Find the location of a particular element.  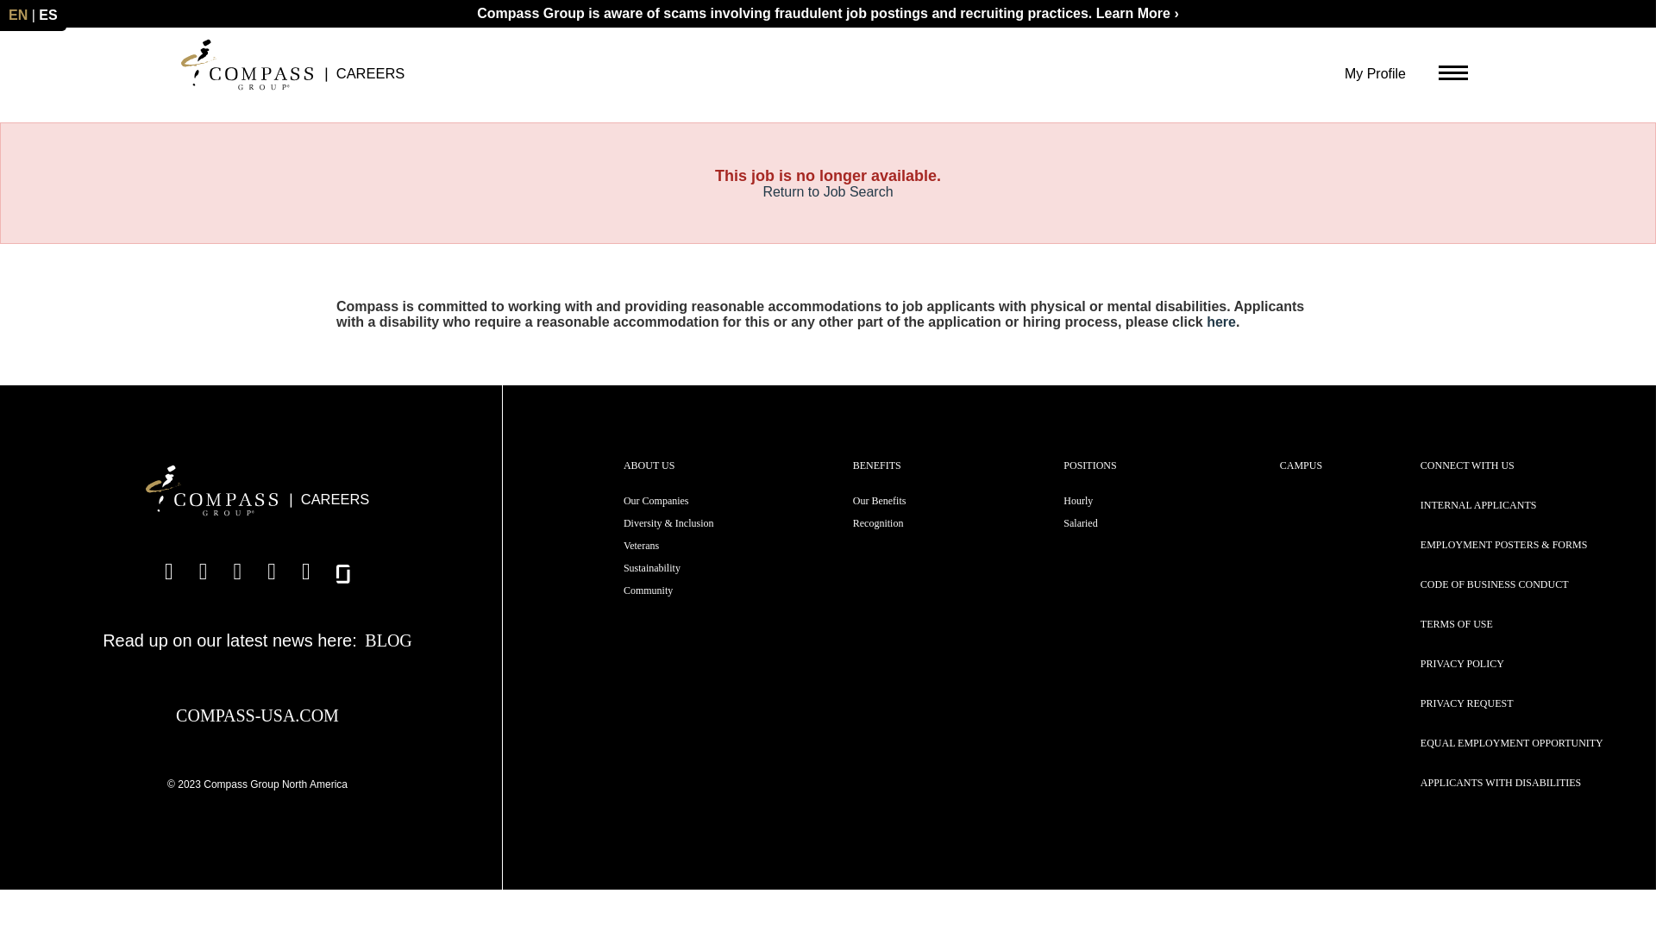

PRIVACY POLICY is located at coordinates (1462, 663).